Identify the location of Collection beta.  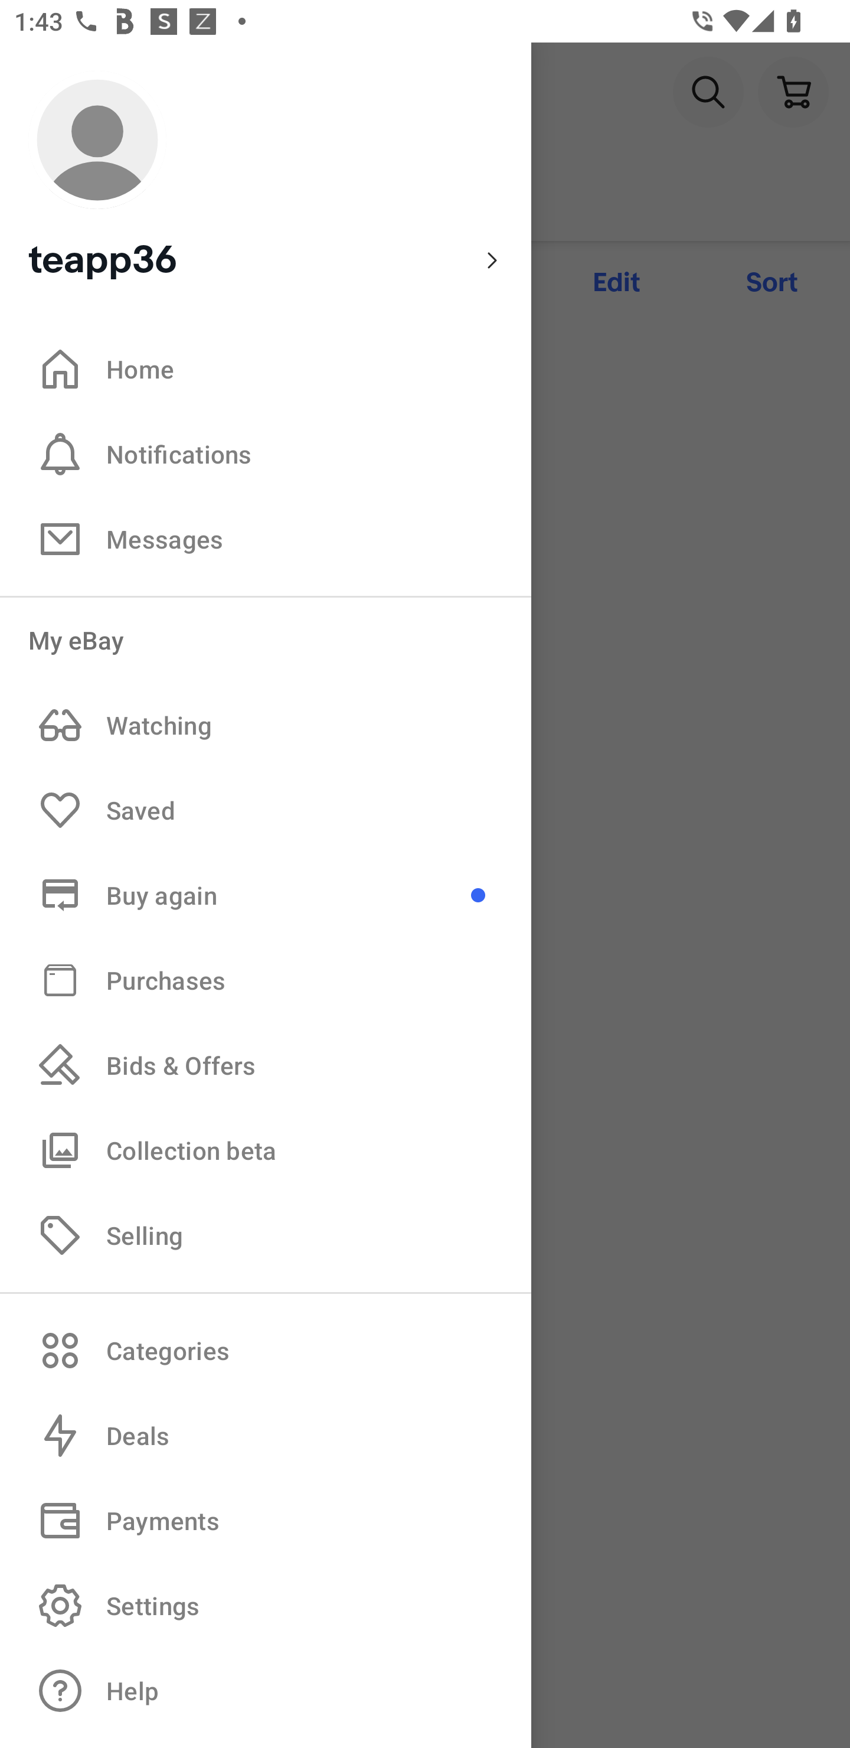
(266, 1150).